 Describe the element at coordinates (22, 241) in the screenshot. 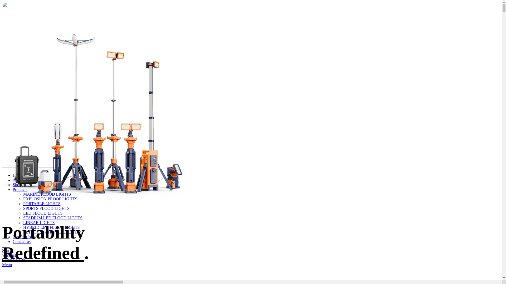

I see `Contact us` at that location.